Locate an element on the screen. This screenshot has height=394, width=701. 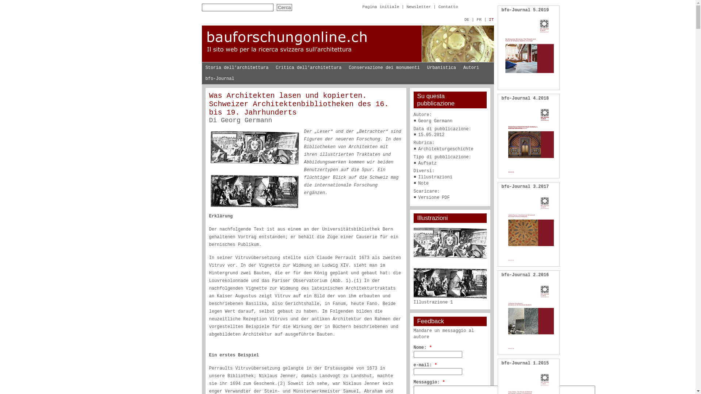
Aufsatz is located at coordinates (428, 163).